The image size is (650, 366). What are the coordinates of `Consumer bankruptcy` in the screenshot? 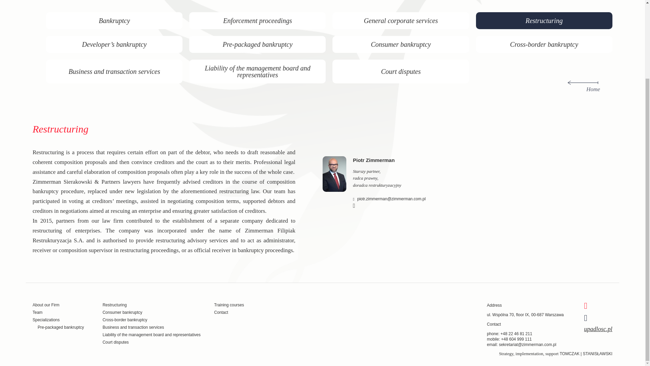 It's located at (123, 312).